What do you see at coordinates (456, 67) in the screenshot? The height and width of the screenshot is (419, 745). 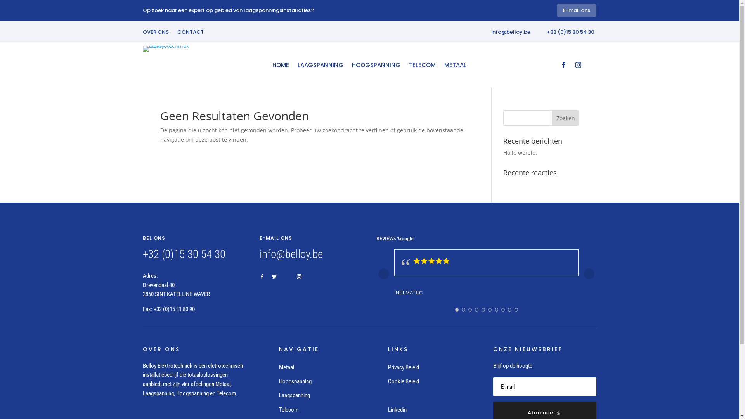 I see `METAAL` at bounding box center [456, 67].